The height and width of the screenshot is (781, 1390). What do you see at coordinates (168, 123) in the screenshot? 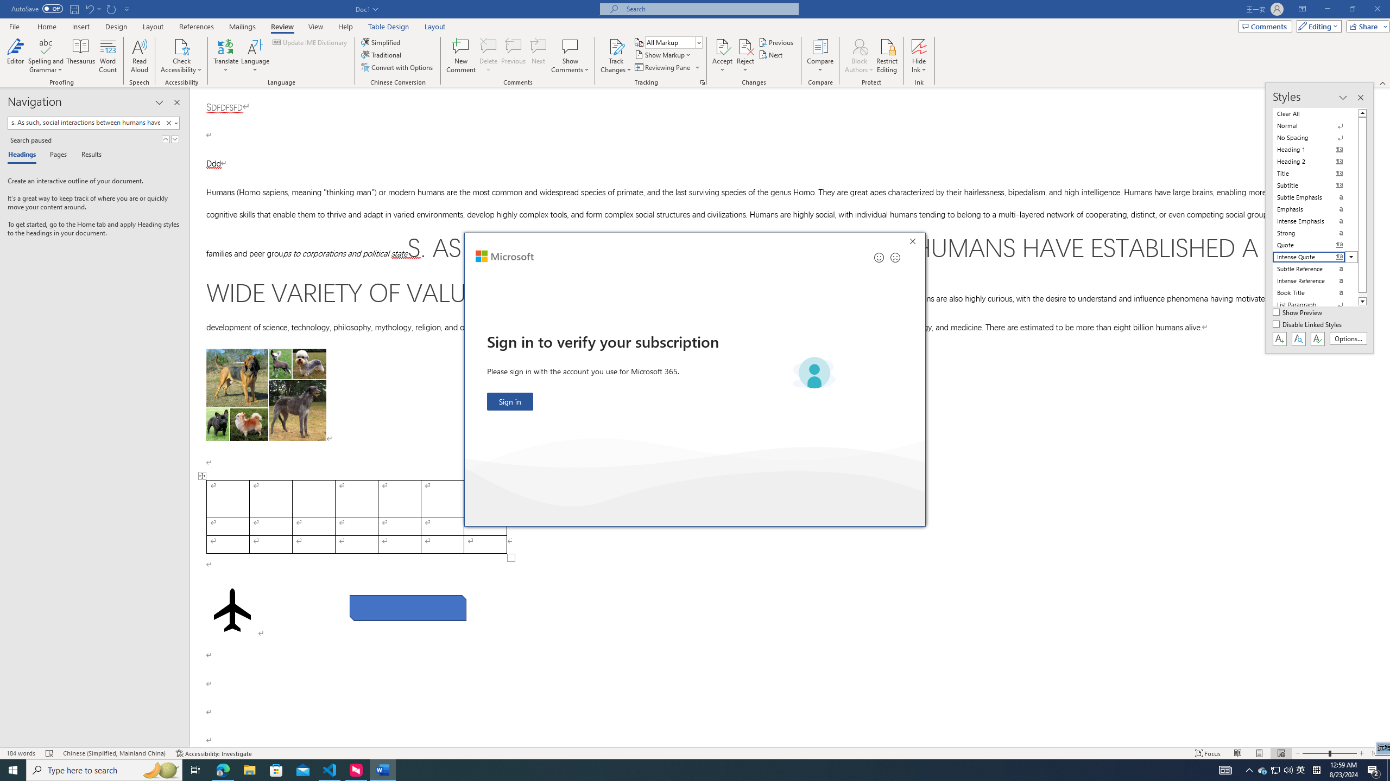
I see `Clear` at bounding box center [168, 123].